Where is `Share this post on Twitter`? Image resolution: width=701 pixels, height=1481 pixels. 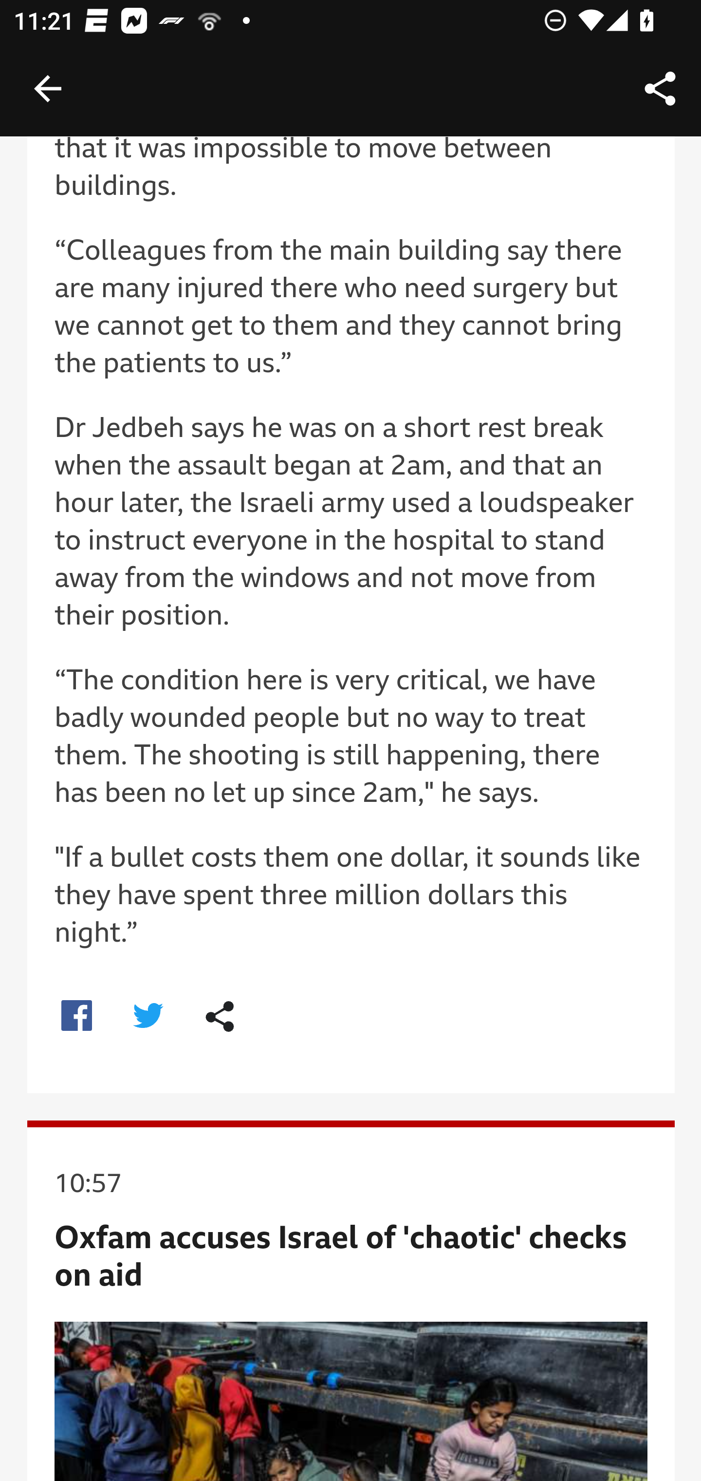
Share this post on Twitter is located at coordinates (149, 1015).